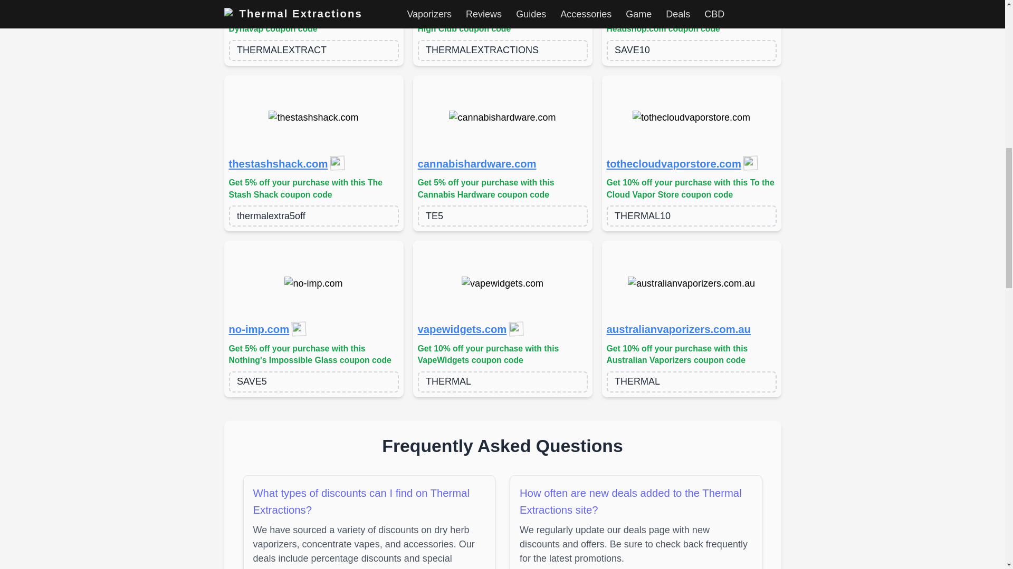 The width and height of the screenshot is (1013, 569). What do you see at coordinates (464, 3) in the screenshot?
I see `dailyhighclub.com` at bounding box center [464, 3].